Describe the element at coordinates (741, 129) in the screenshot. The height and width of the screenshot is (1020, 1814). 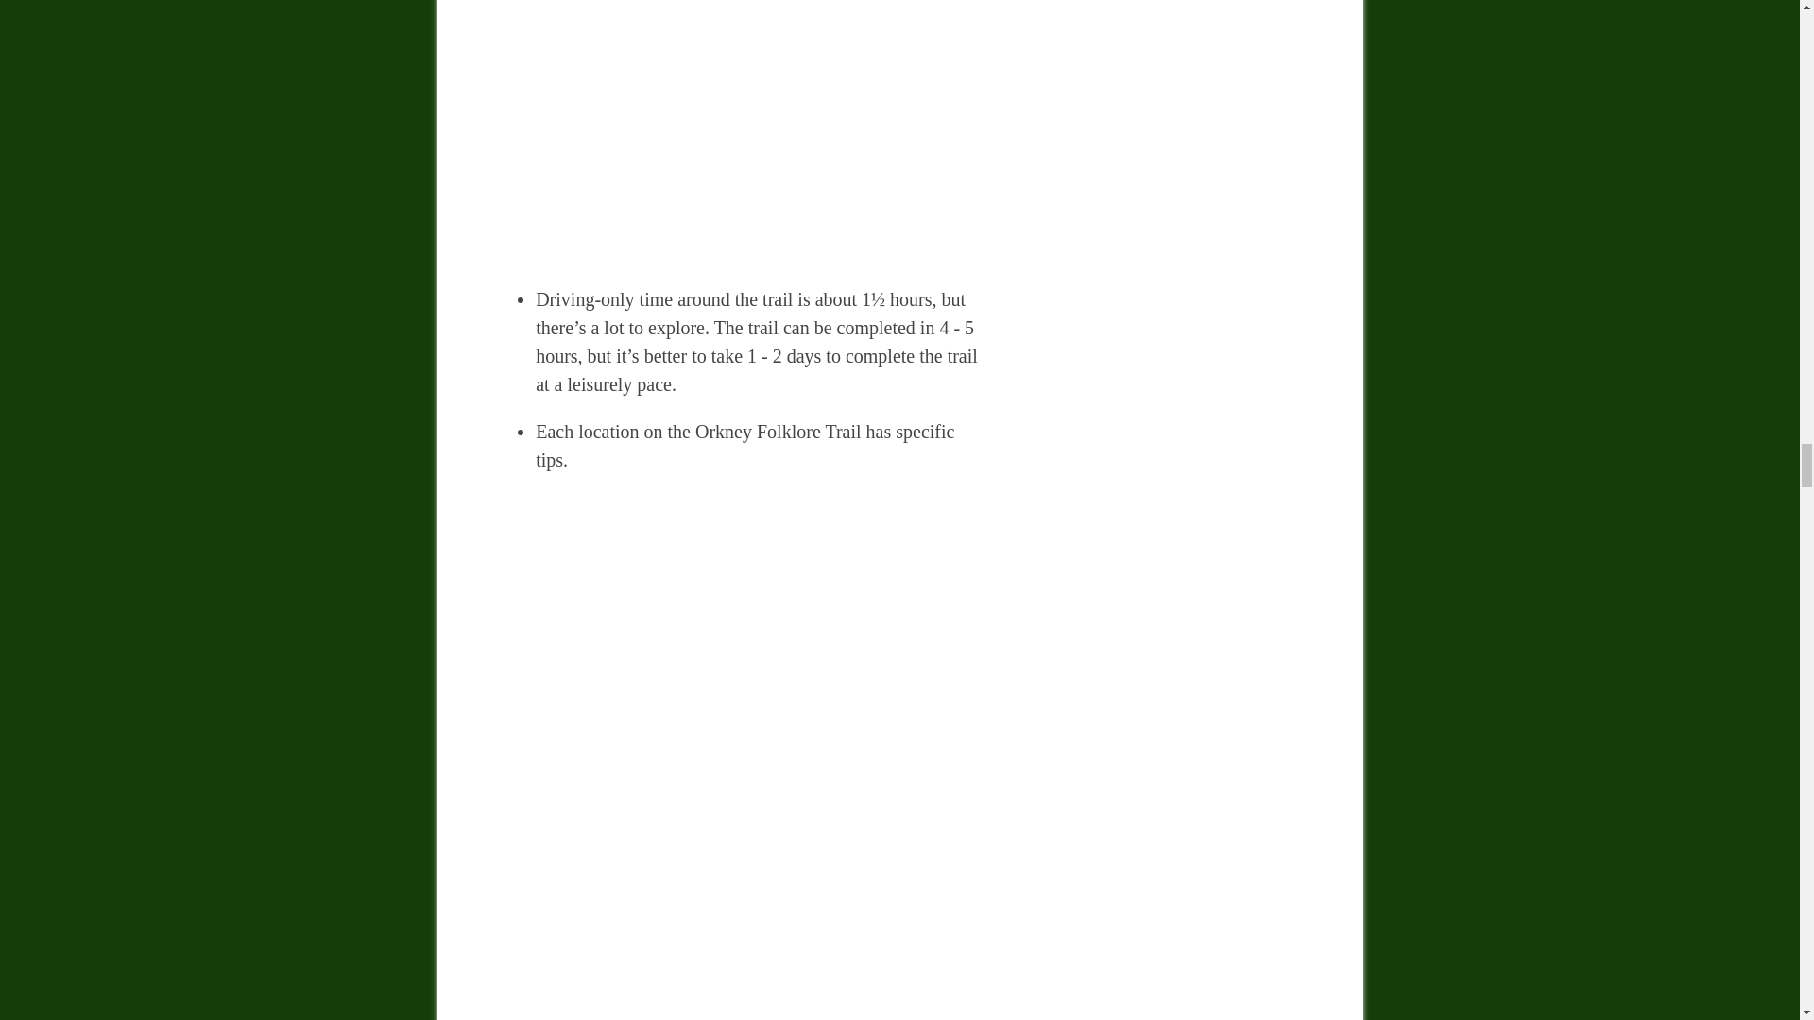
I see `Helpful Orkney story trail tips` at that location.